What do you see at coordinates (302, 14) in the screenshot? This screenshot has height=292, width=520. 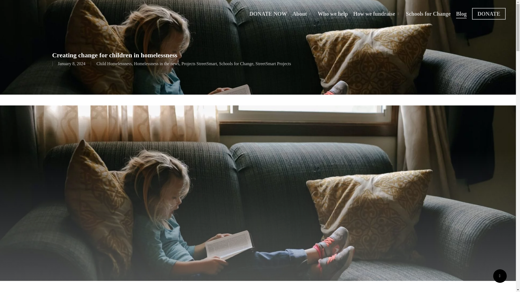 I see `About` at bounding box center [302, 14].